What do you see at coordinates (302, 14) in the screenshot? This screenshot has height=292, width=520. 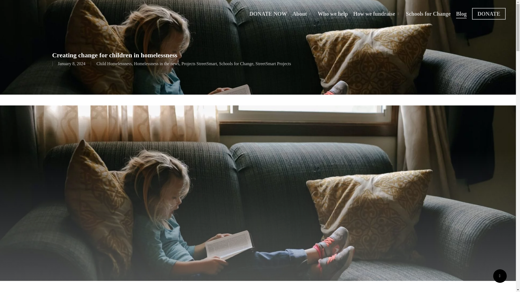 I see `About` at bounding box center [302, 14].